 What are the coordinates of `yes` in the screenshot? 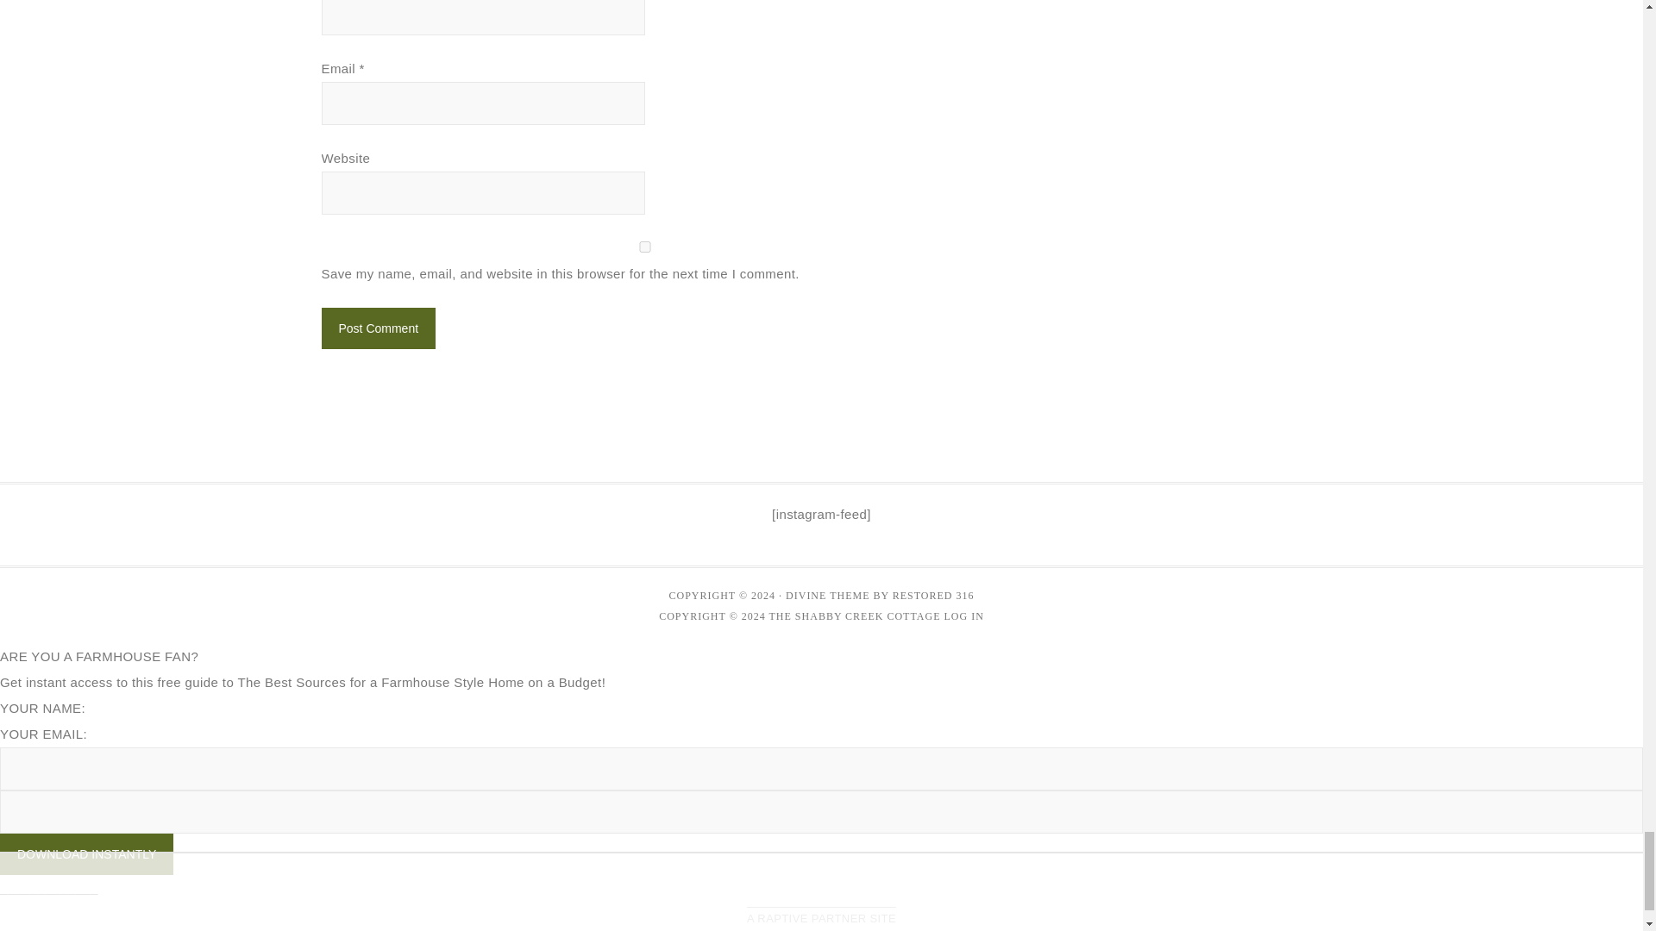 It's located at (643, 247).